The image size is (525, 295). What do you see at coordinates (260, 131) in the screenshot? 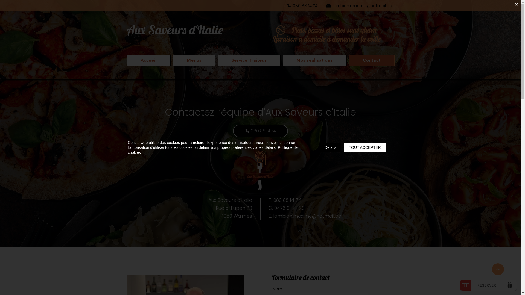
I see `080 88 14 74` at bounding box center [260, 131].